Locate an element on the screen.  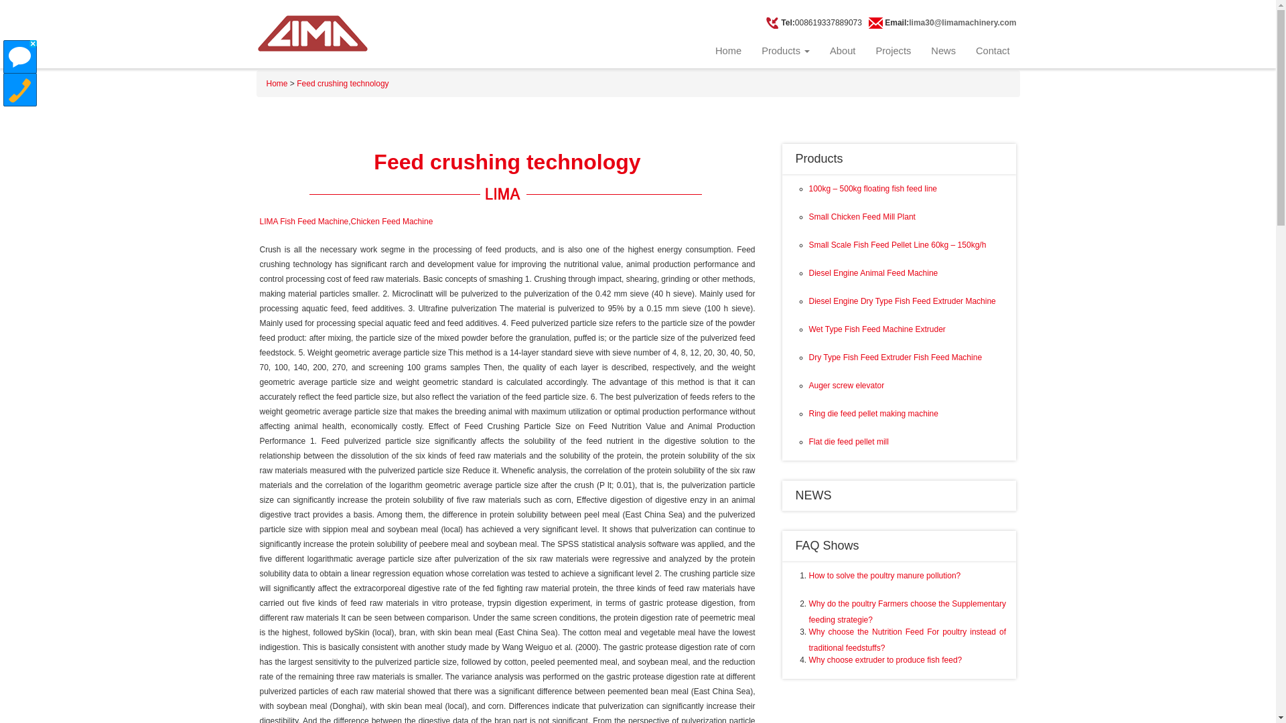
Products is located at coordinates (820, 158).